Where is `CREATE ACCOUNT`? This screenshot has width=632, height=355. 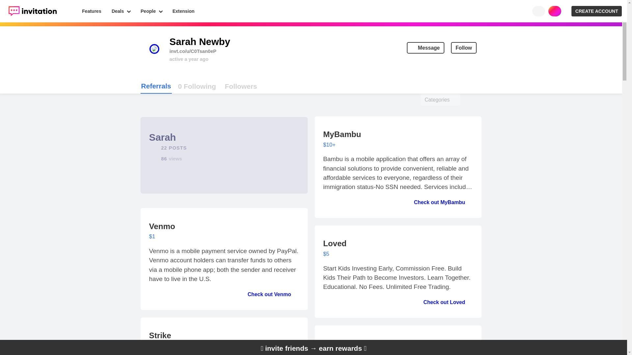 CREATE ACCOUNT is located at coordinates (183, 11).